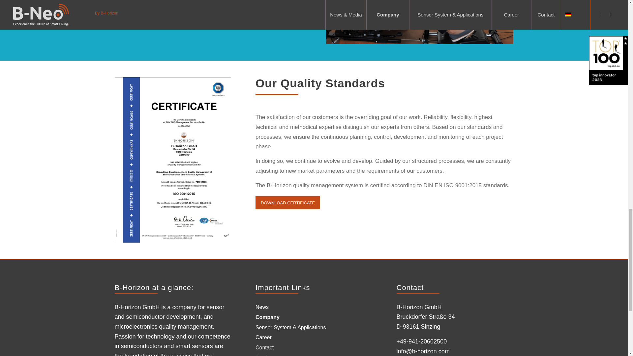 This screenshot has height=356, width=633. What do you see at coordinates (268, 317) in the screenshot?
I see `Company` at bounding box center [268, 317].